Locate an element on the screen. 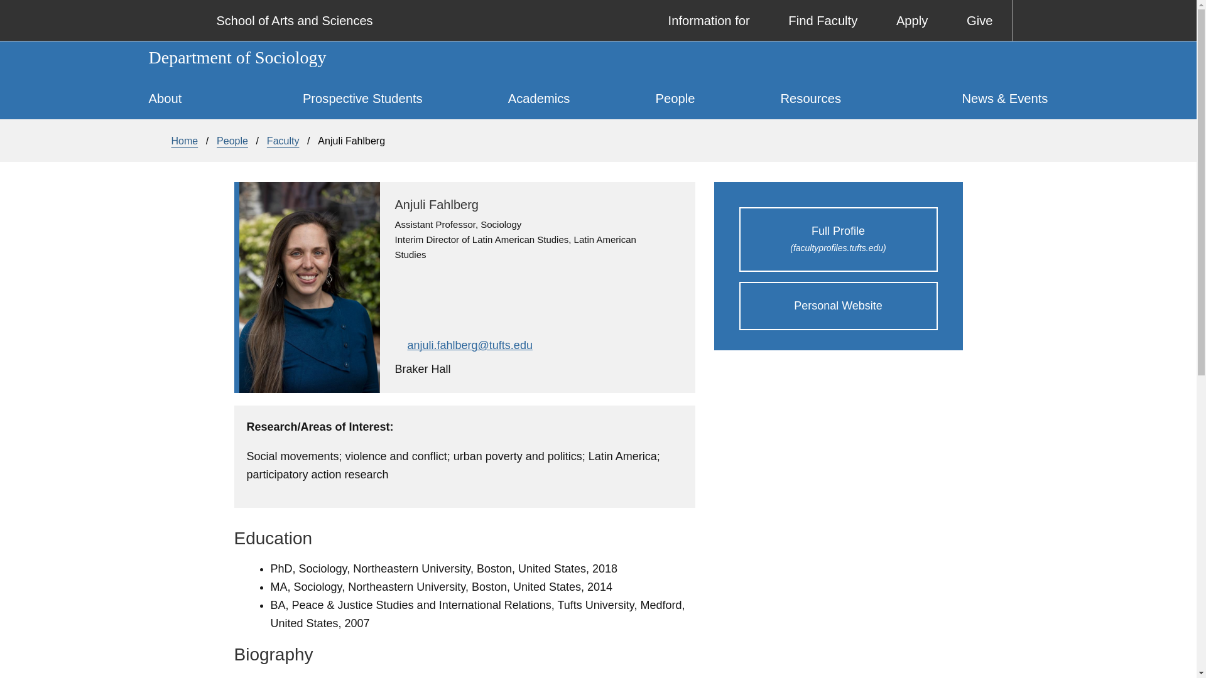 This screenshot has height=678, width=1206. Skip to main content is located at coordinates (611, 3).